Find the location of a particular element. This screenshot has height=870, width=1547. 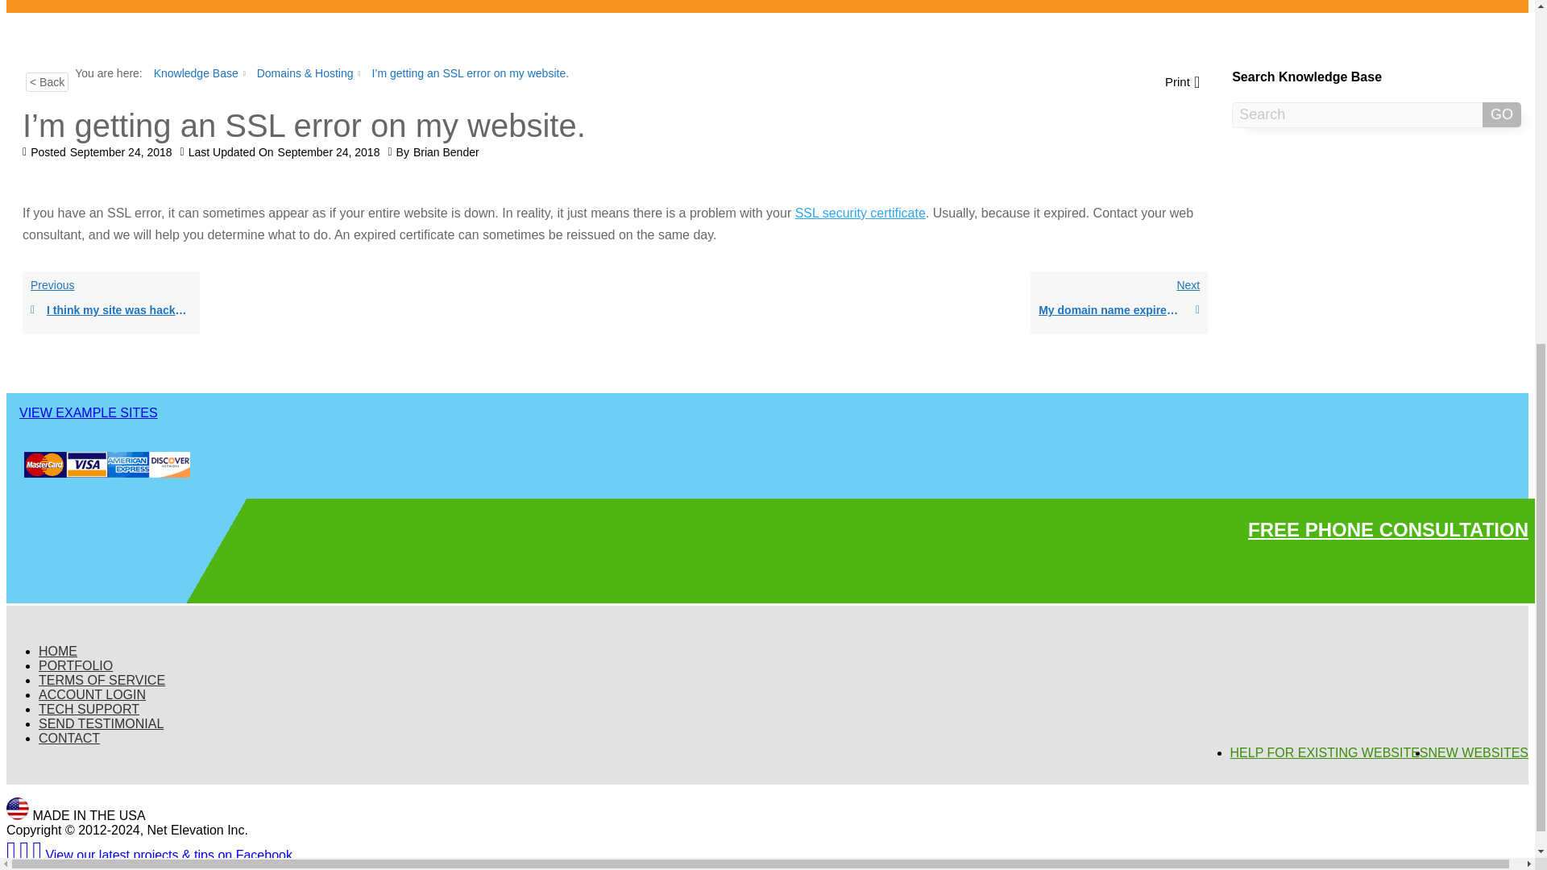

ACCOUNT LOGIN is located at coordinates (76, 665).